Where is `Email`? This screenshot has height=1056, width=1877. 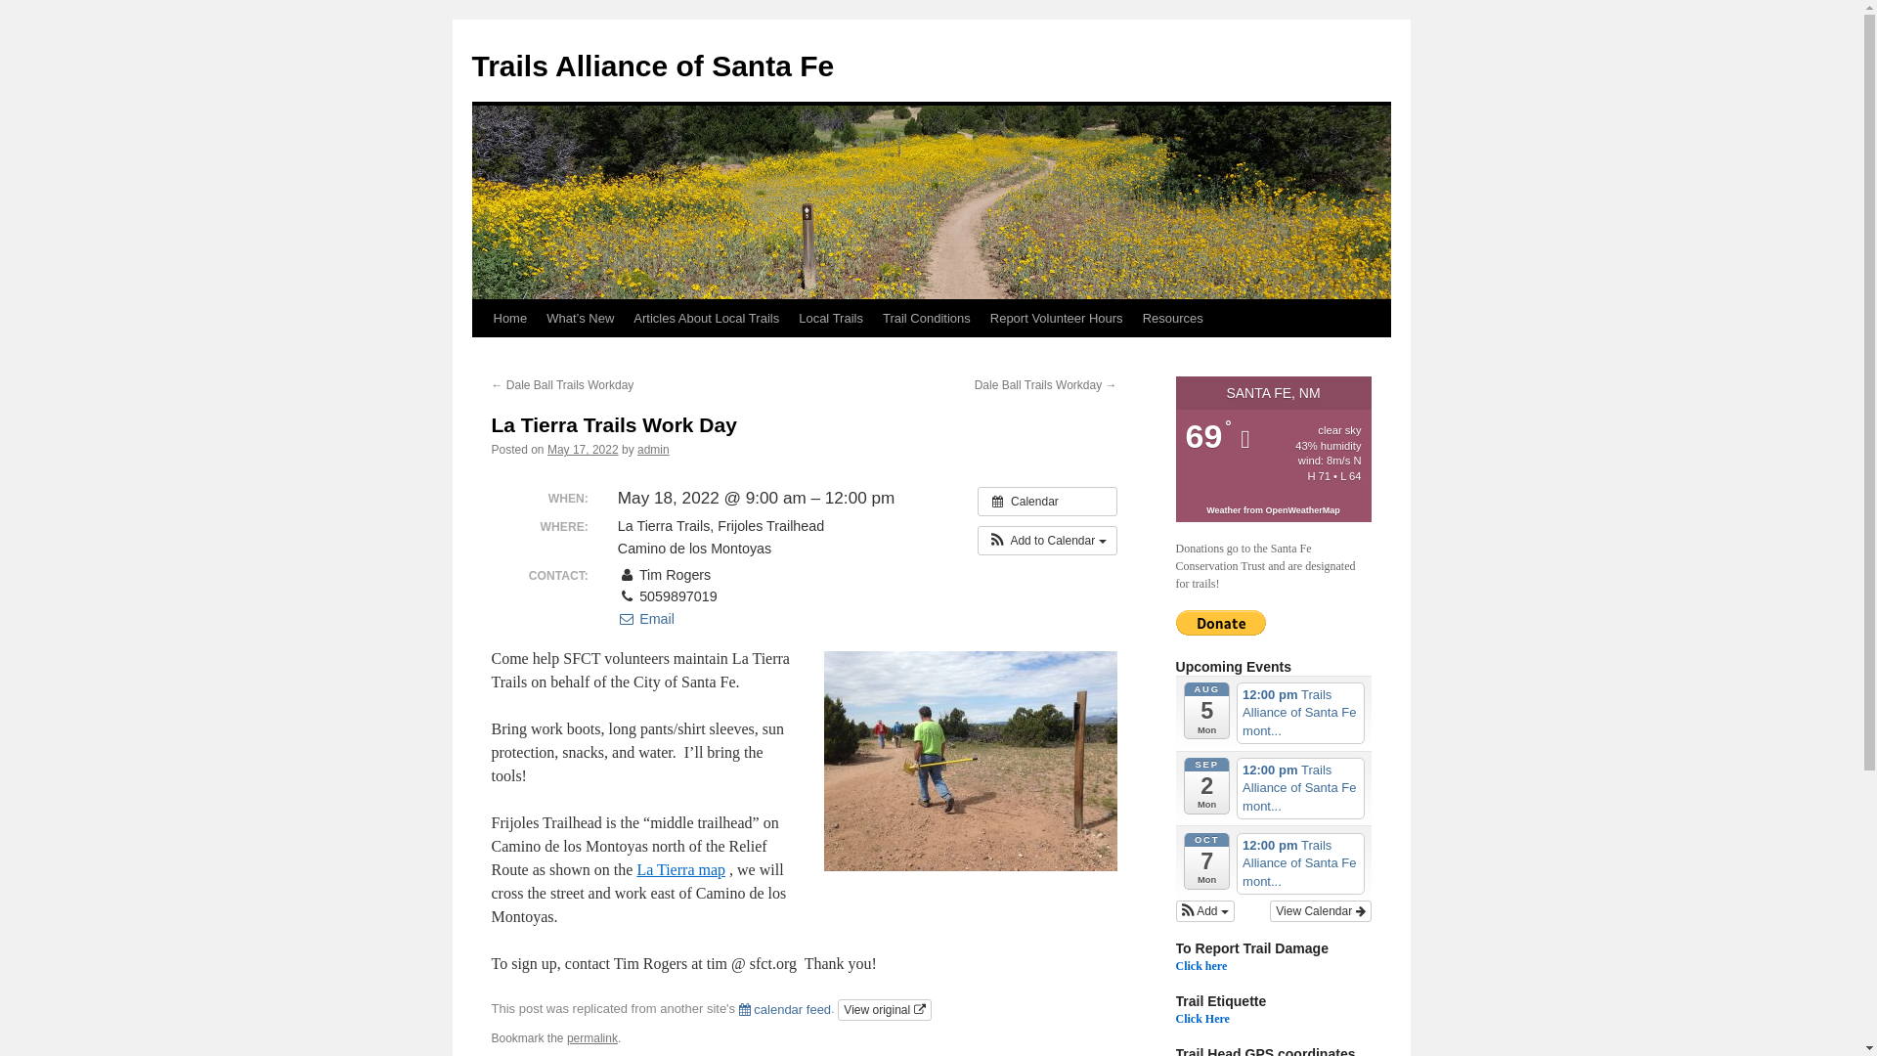 Email is located at coordinates (645, 619).